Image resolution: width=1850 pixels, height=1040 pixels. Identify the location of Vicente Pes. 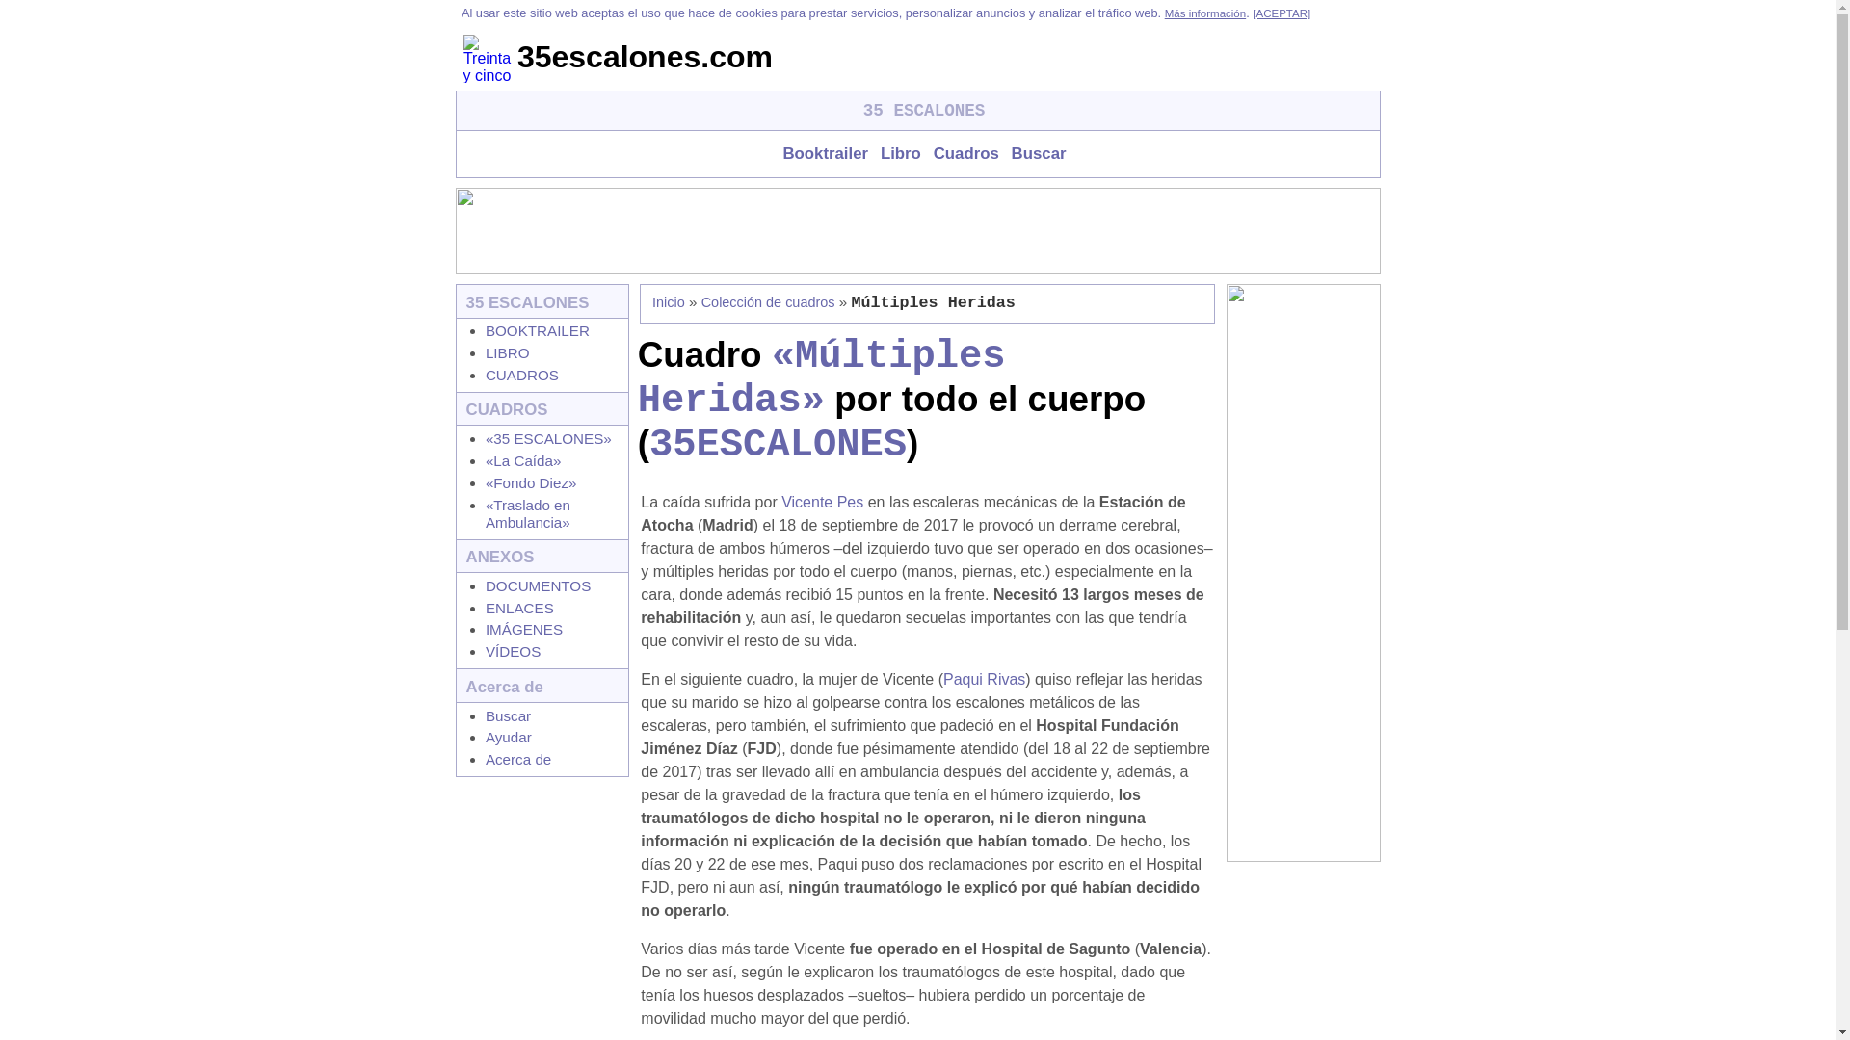
(823, 503).